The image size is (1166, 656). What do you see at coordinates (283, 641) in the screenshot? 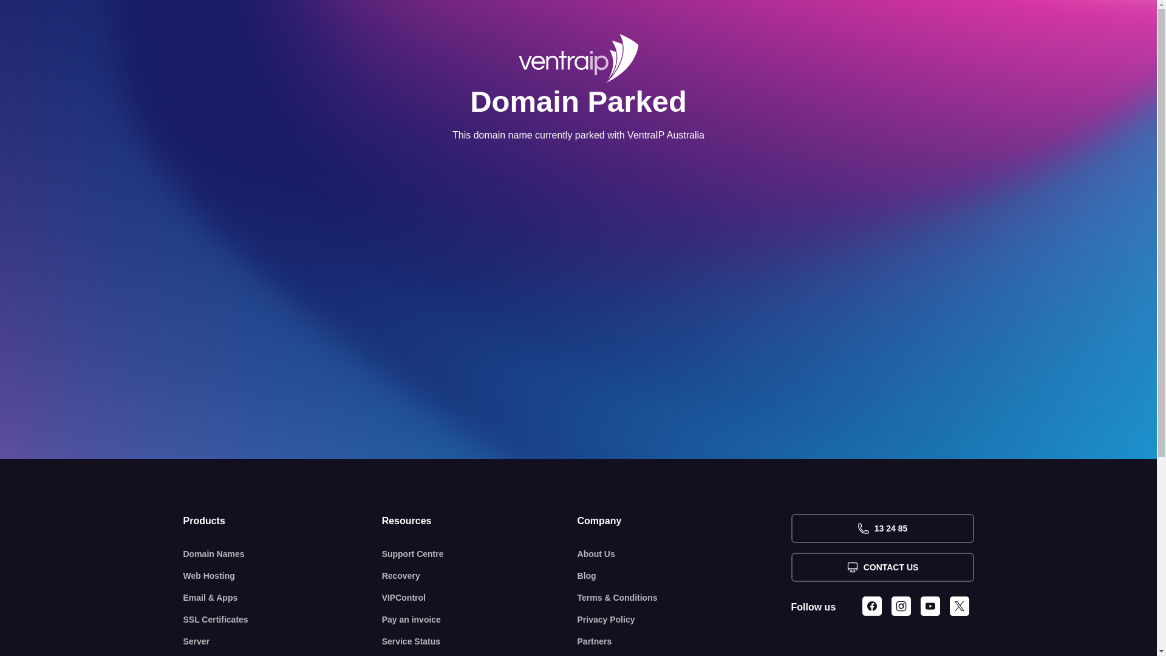
I see `Server` at bounding box center [283, 641].